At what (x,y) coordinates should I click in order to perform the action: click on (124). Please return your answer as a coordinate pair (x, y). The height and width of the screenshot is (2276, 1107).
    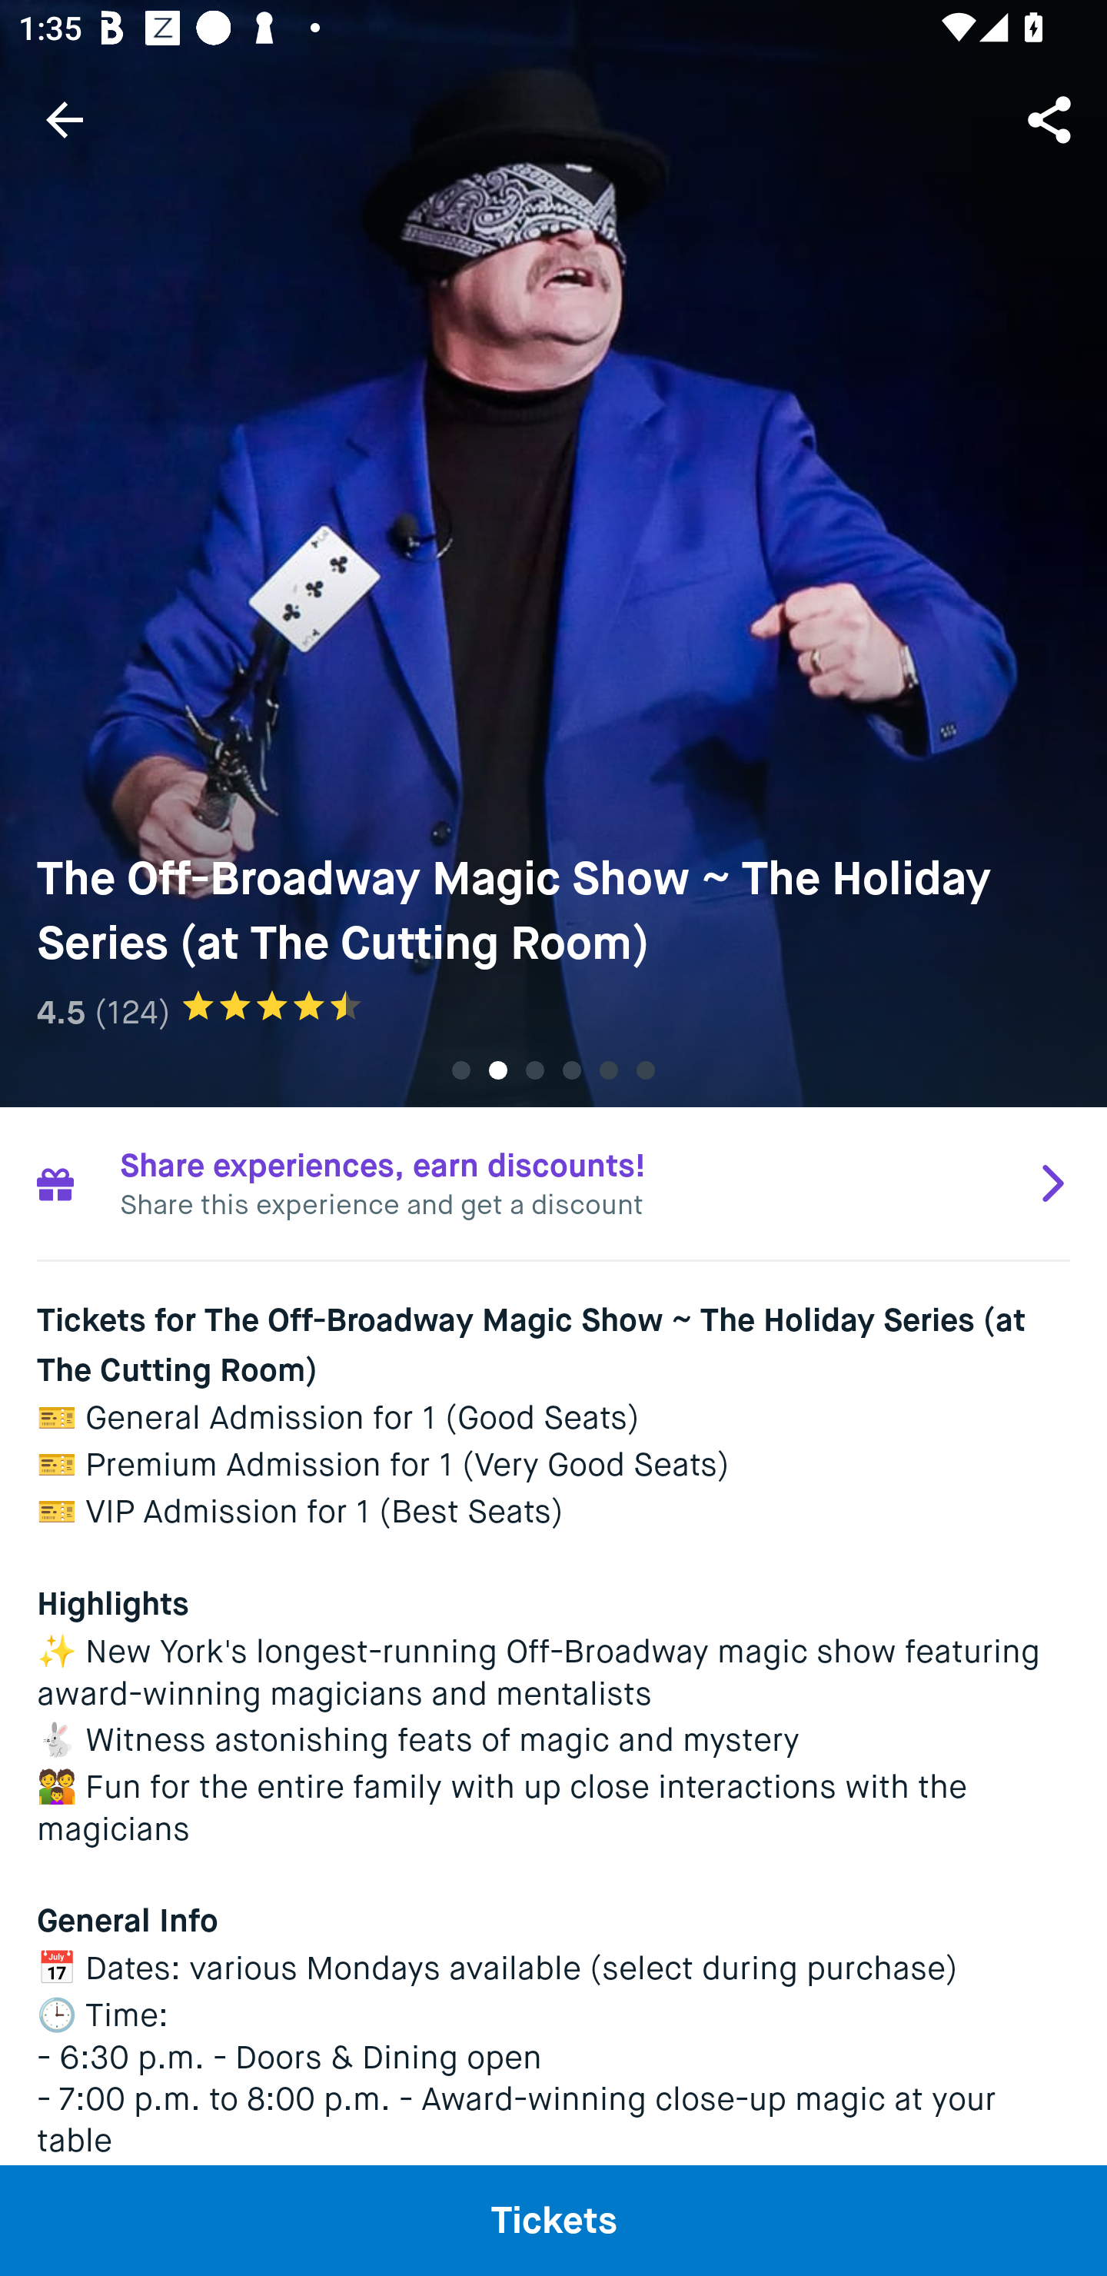
    Looking at the image, I should click on (132, 1012).